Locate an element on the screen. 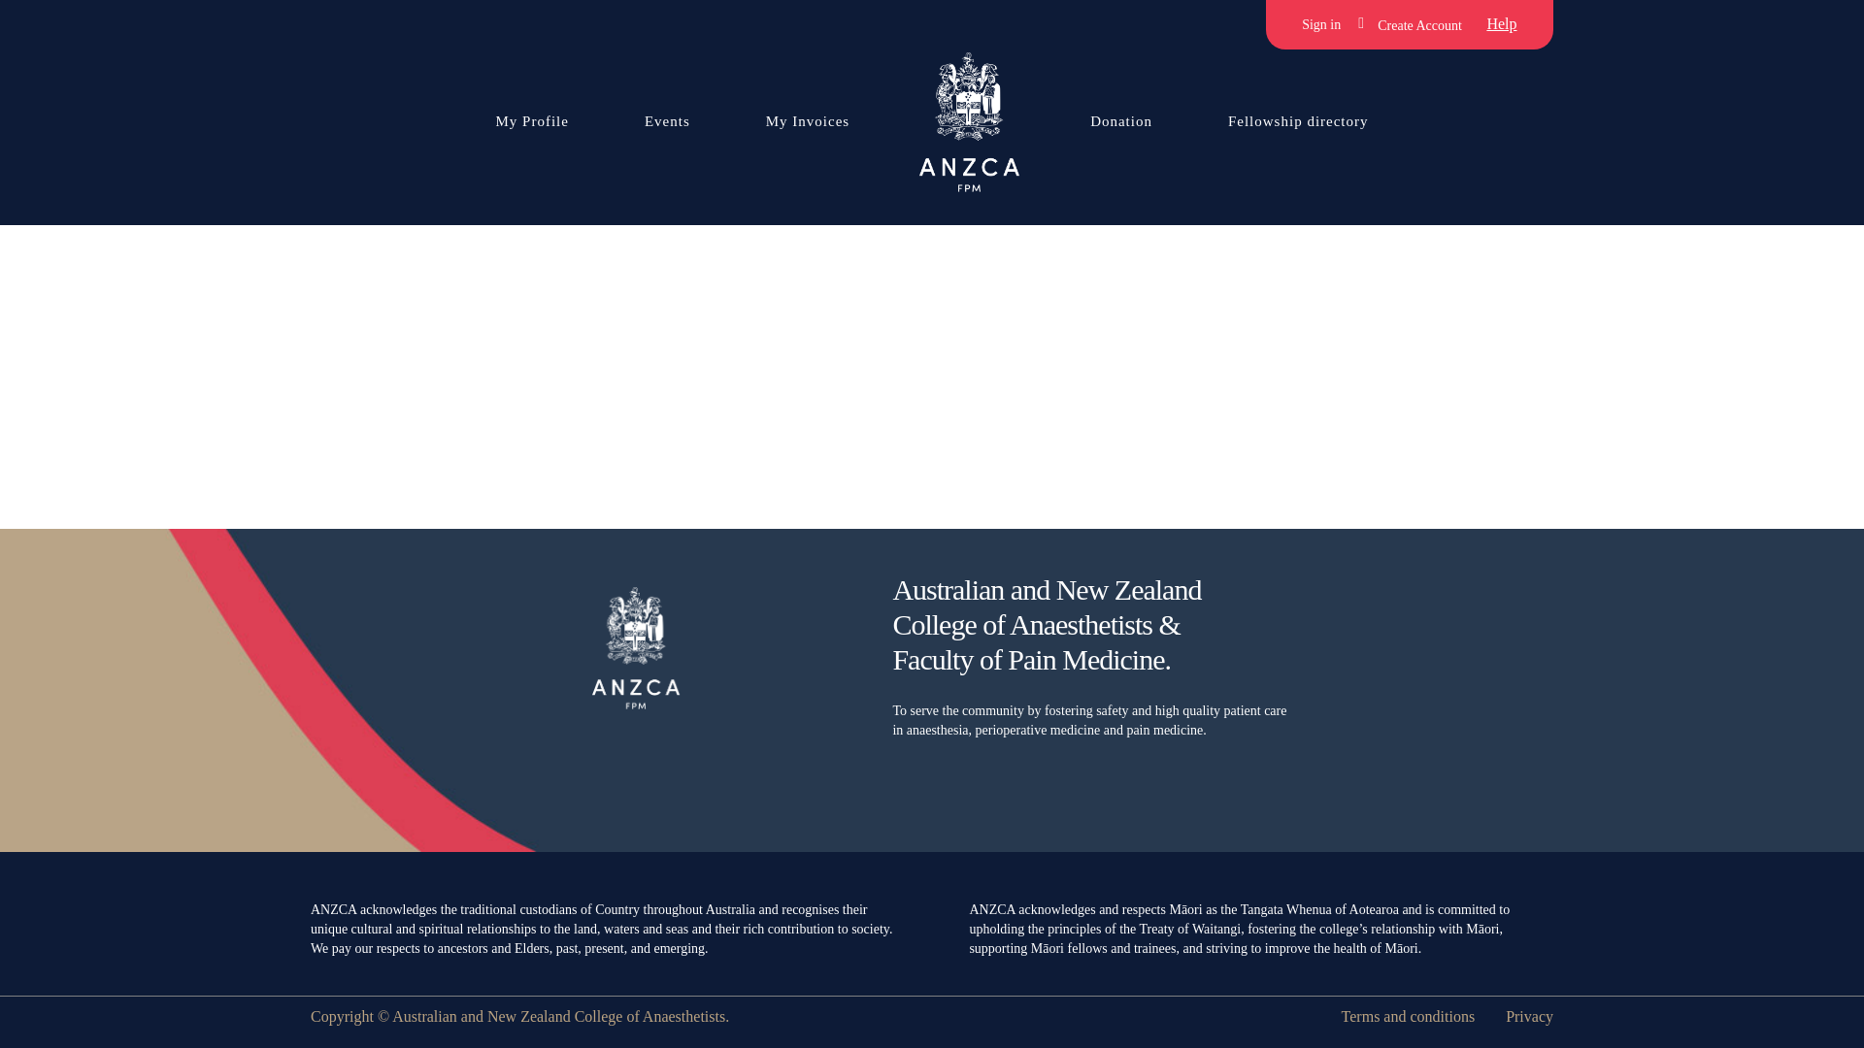 This screenshot has height=1048, width=1864. Privacy is located at coordinates (1529, 1017).